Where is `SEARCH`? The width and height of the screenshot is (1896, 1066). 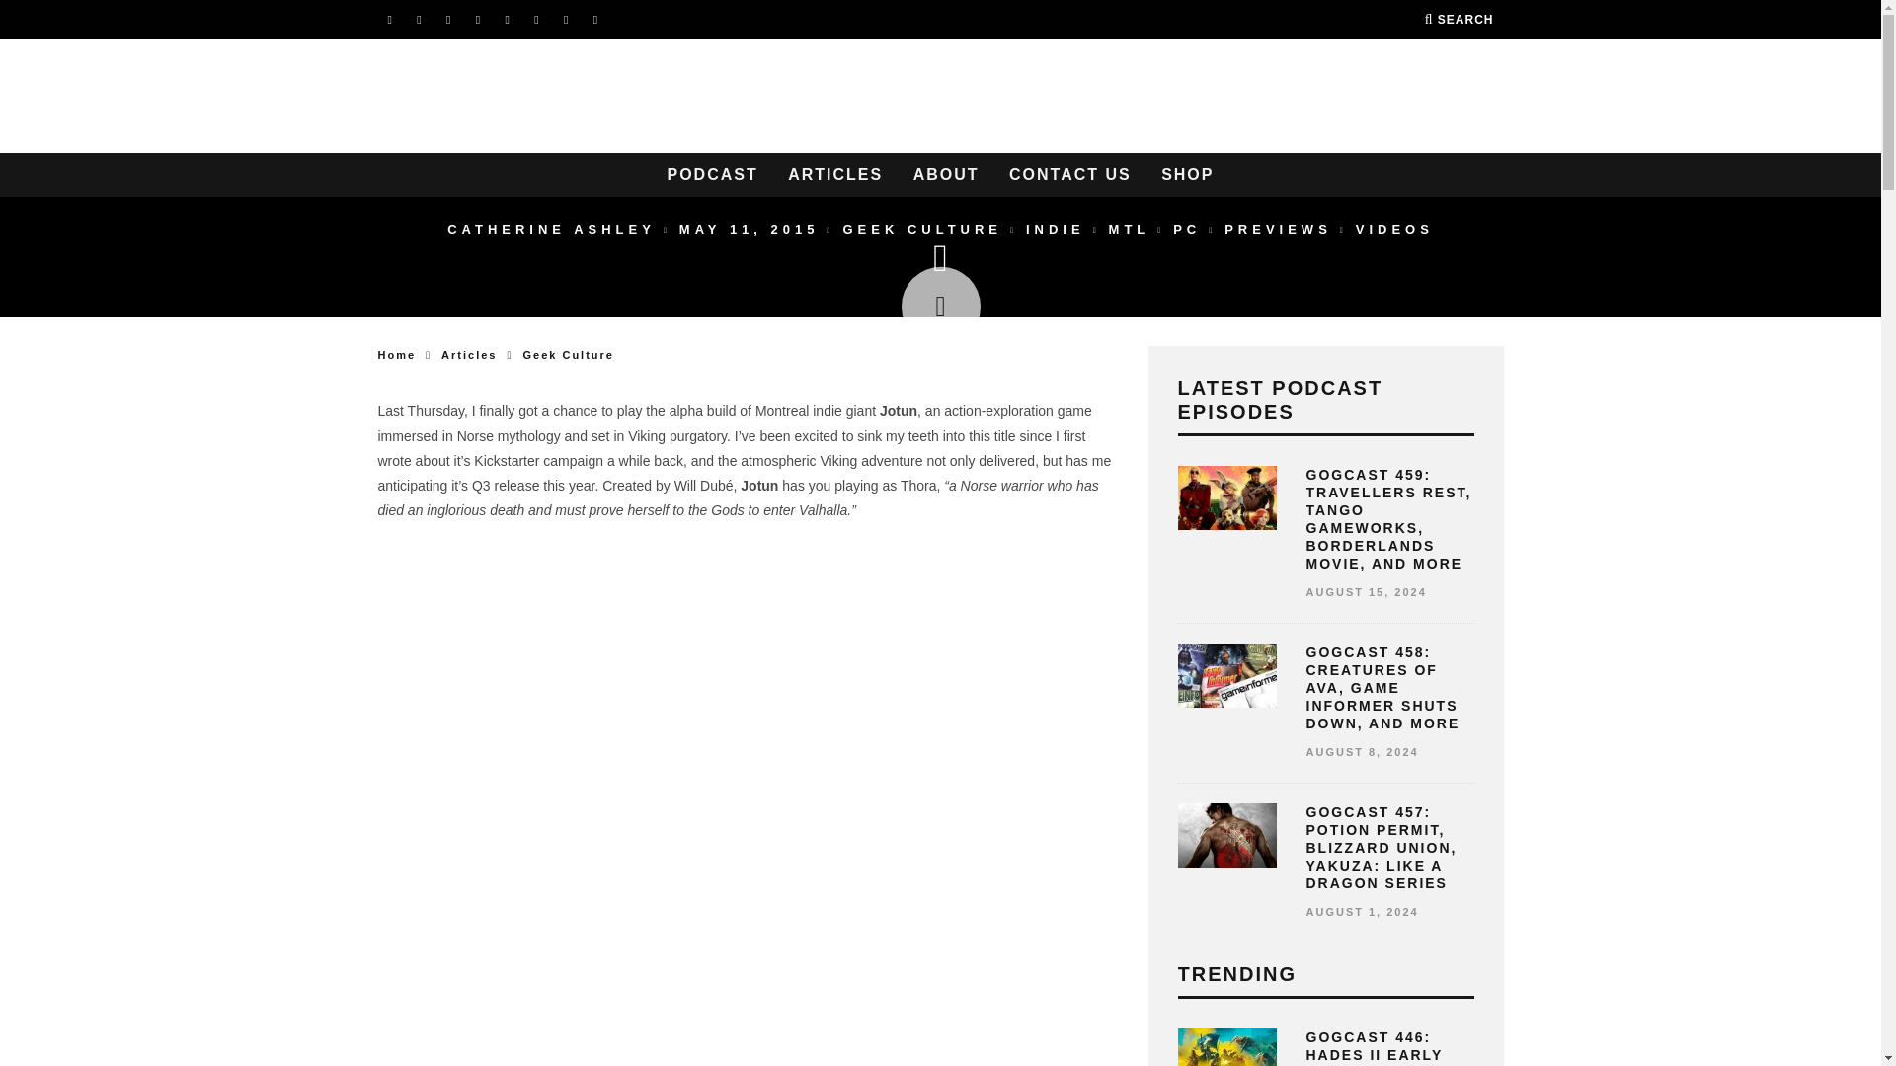
SEARCH is located at coordinates (1460, 20).